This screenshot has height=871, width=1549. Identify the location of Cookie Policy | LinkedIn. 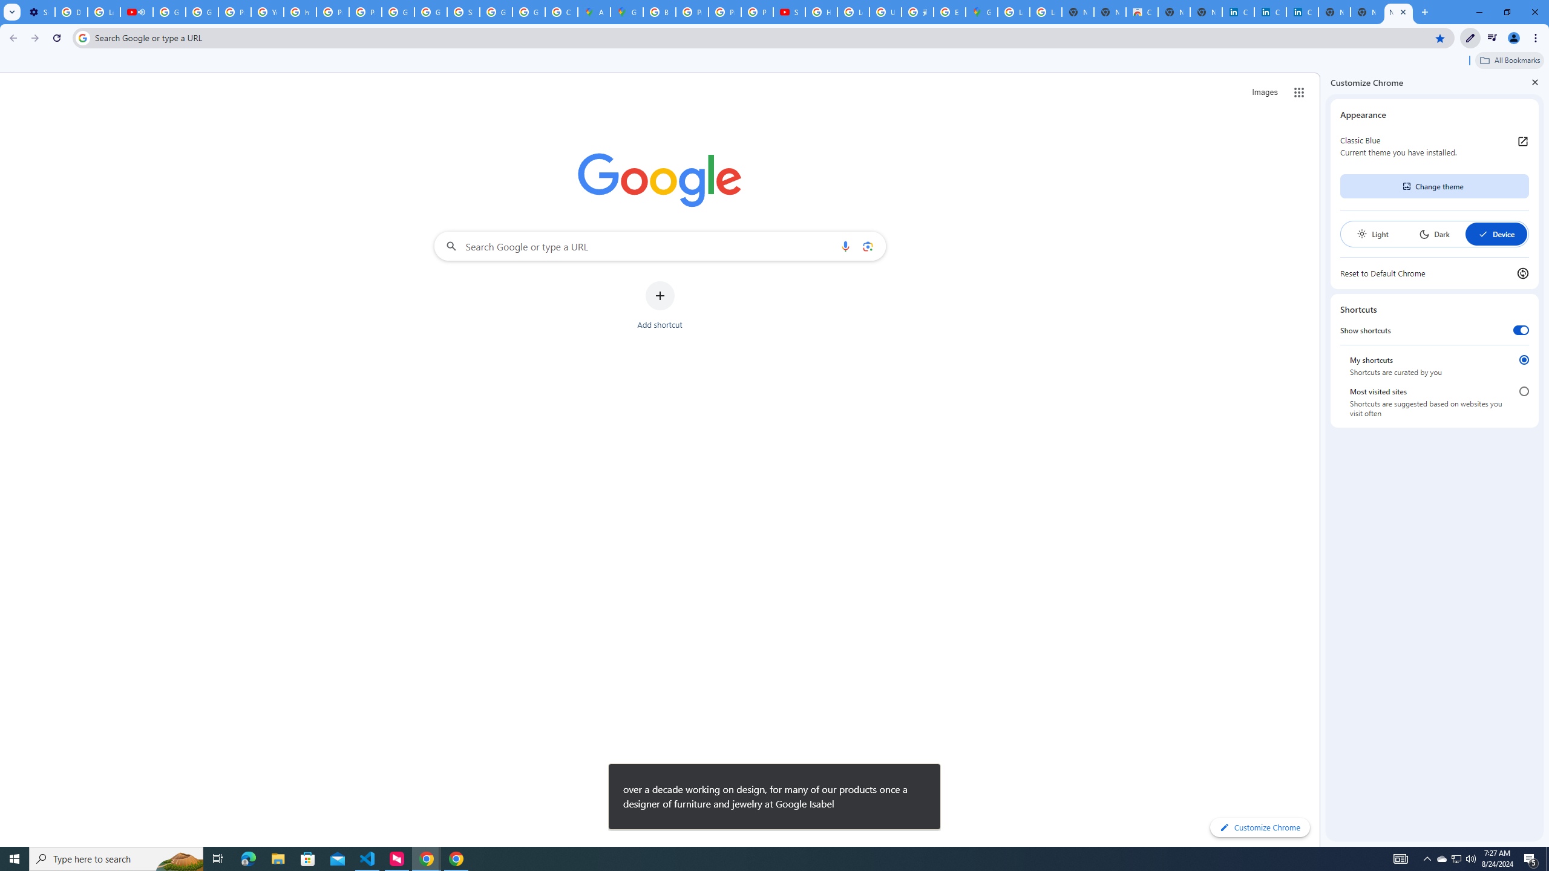
(1270, 12).